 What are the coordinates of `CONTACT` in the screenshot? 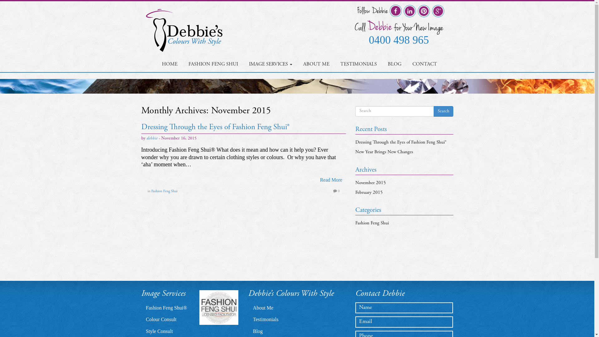 It's located at (425, 64).